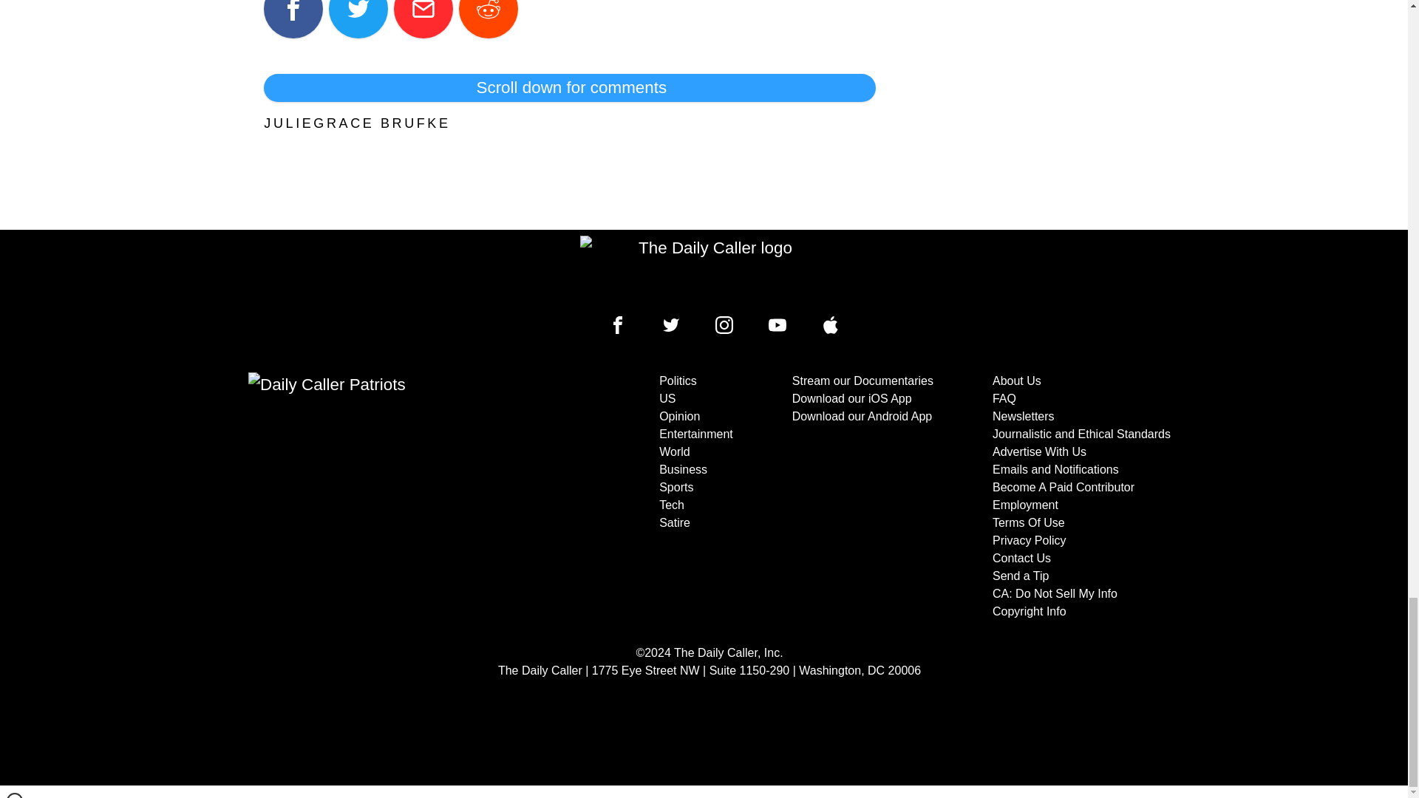  Describe the element at coordinates (618, 325) in the screenshot. I see `Daily Caller Facebook` at that location.